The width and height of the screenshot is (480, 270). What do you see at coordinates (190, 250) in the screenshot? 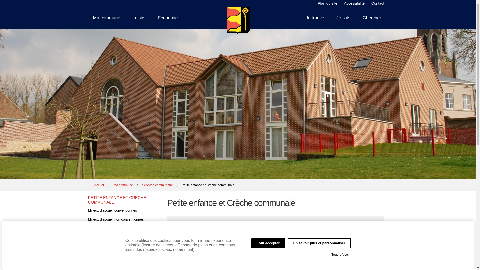
I see `creche@beauvechain.be` at bounding box center [190, 250].